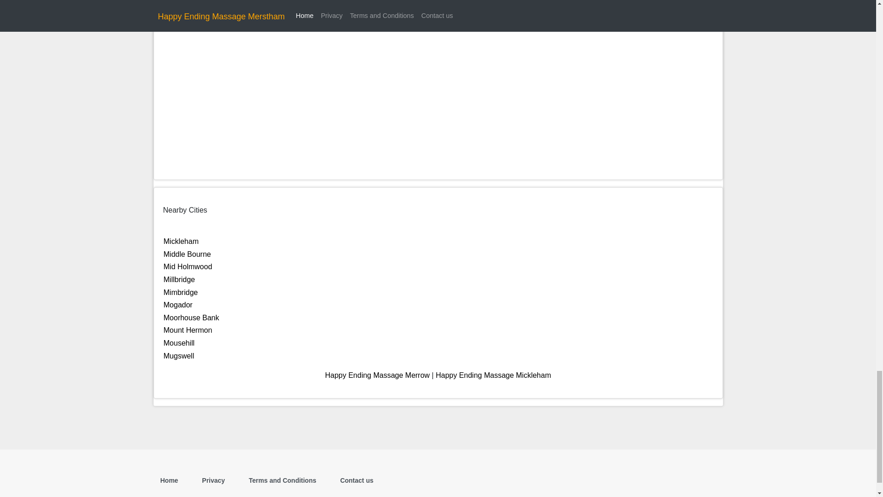 The width and height of the screenshot is (883, 497). I want to click on Millbridge, so click(179, 279).